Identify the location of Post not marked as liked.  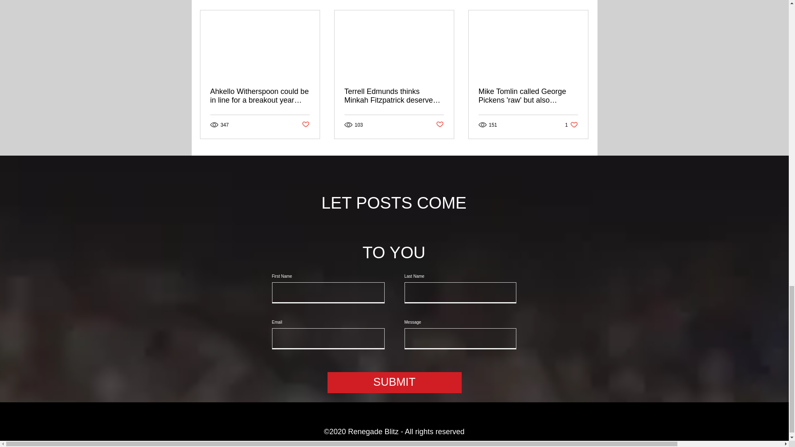
(440, 125).